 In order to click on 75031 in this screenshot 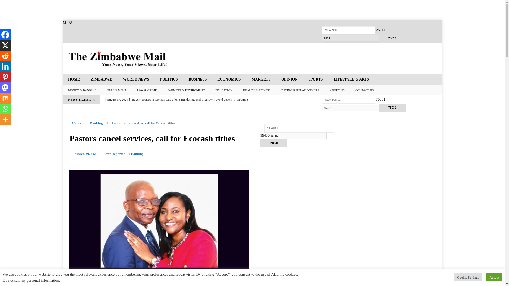, I will do `click(392, 108)`.